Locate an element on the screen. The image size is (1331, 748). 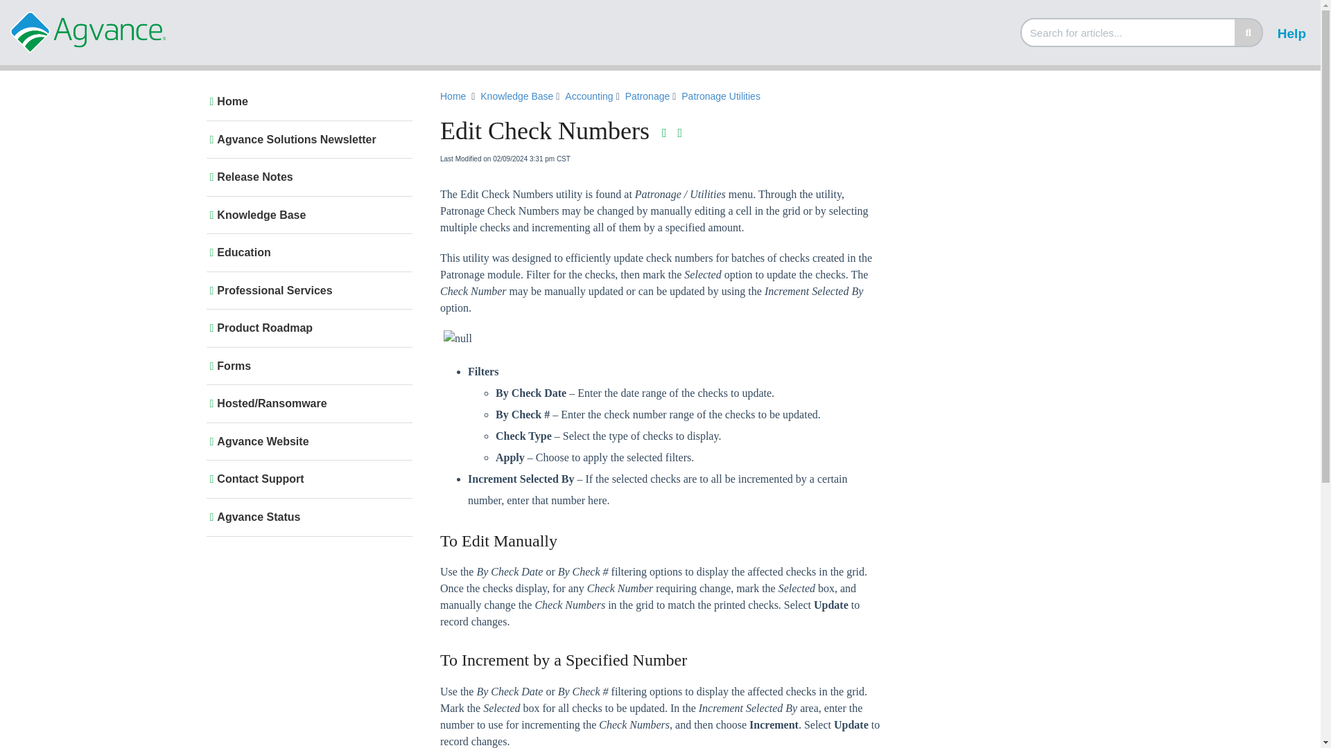
Knowledge Base is located at coordinates (306, 215).